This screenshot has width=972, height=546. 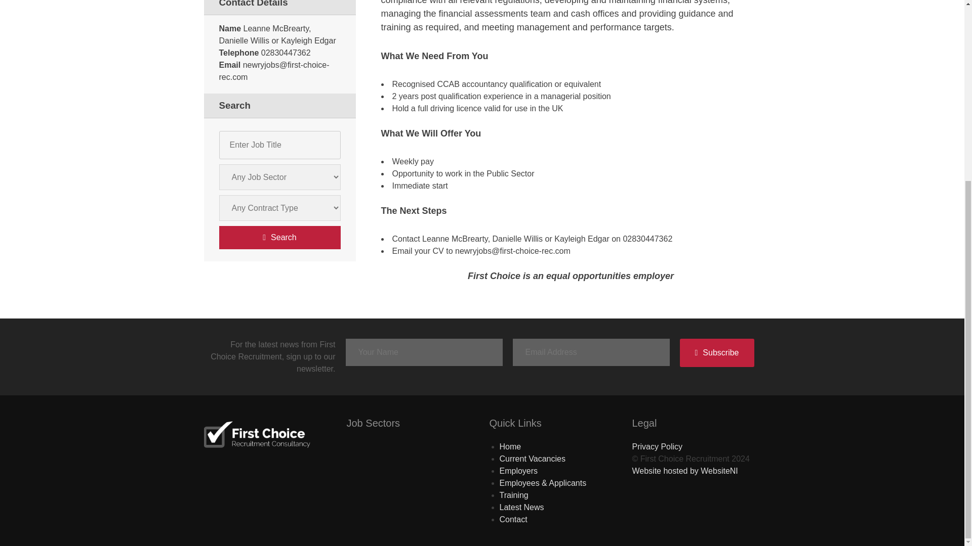 What do you see at coordinates (518, 471) in the screenshot?
I see `Employers` at bounding box center [518, 471].